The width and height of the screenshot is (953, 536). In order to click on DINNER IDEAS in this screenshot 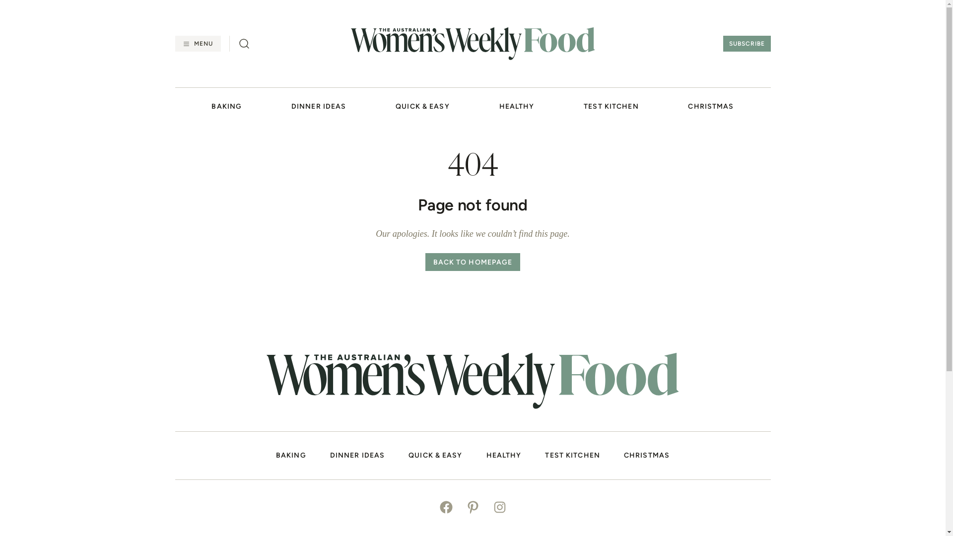, I will do `click(319, 107)`.